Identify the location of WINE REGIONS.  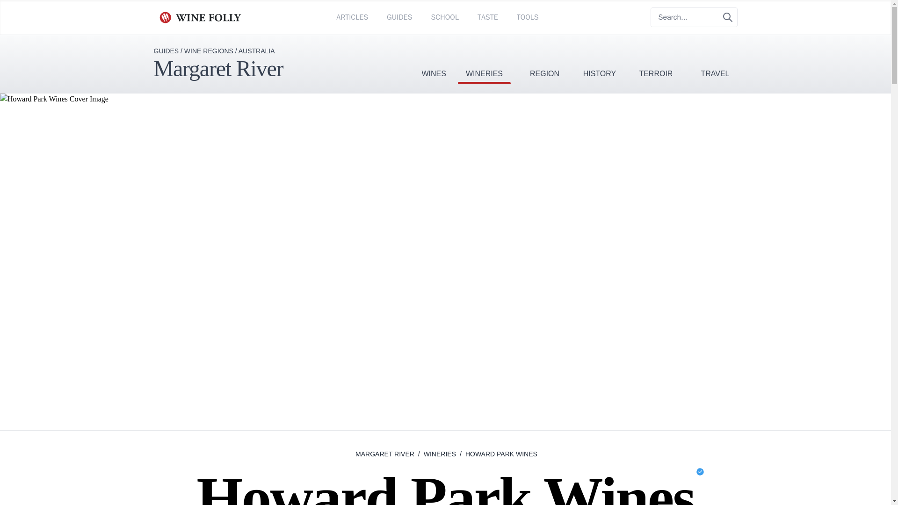
(209, 50).